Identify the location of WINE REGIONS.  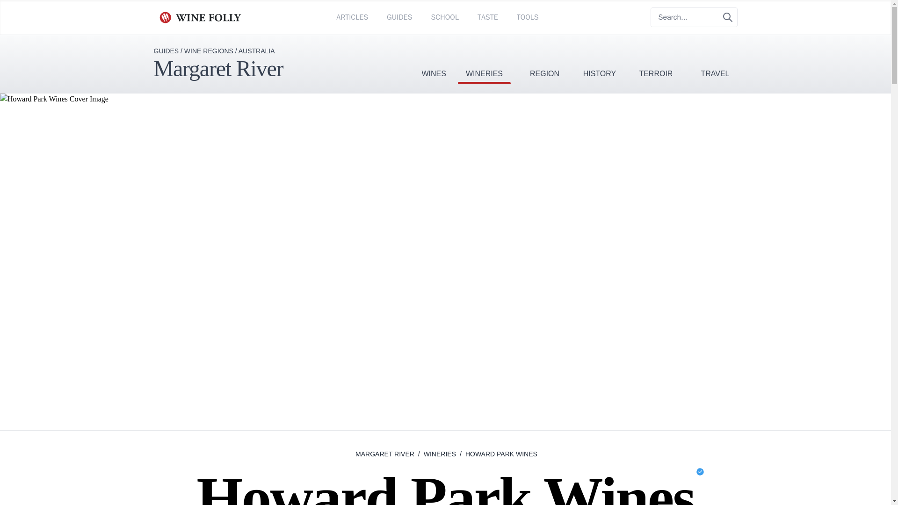
(209, 50).